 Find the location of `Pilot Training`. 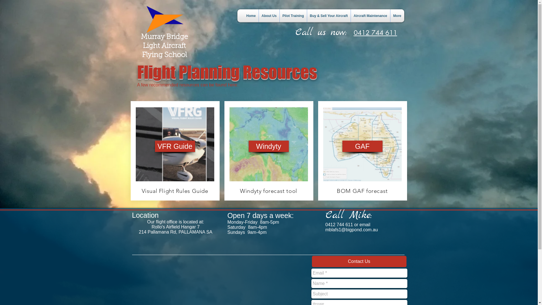

Pilot Training is located at coordinates (293, 16).